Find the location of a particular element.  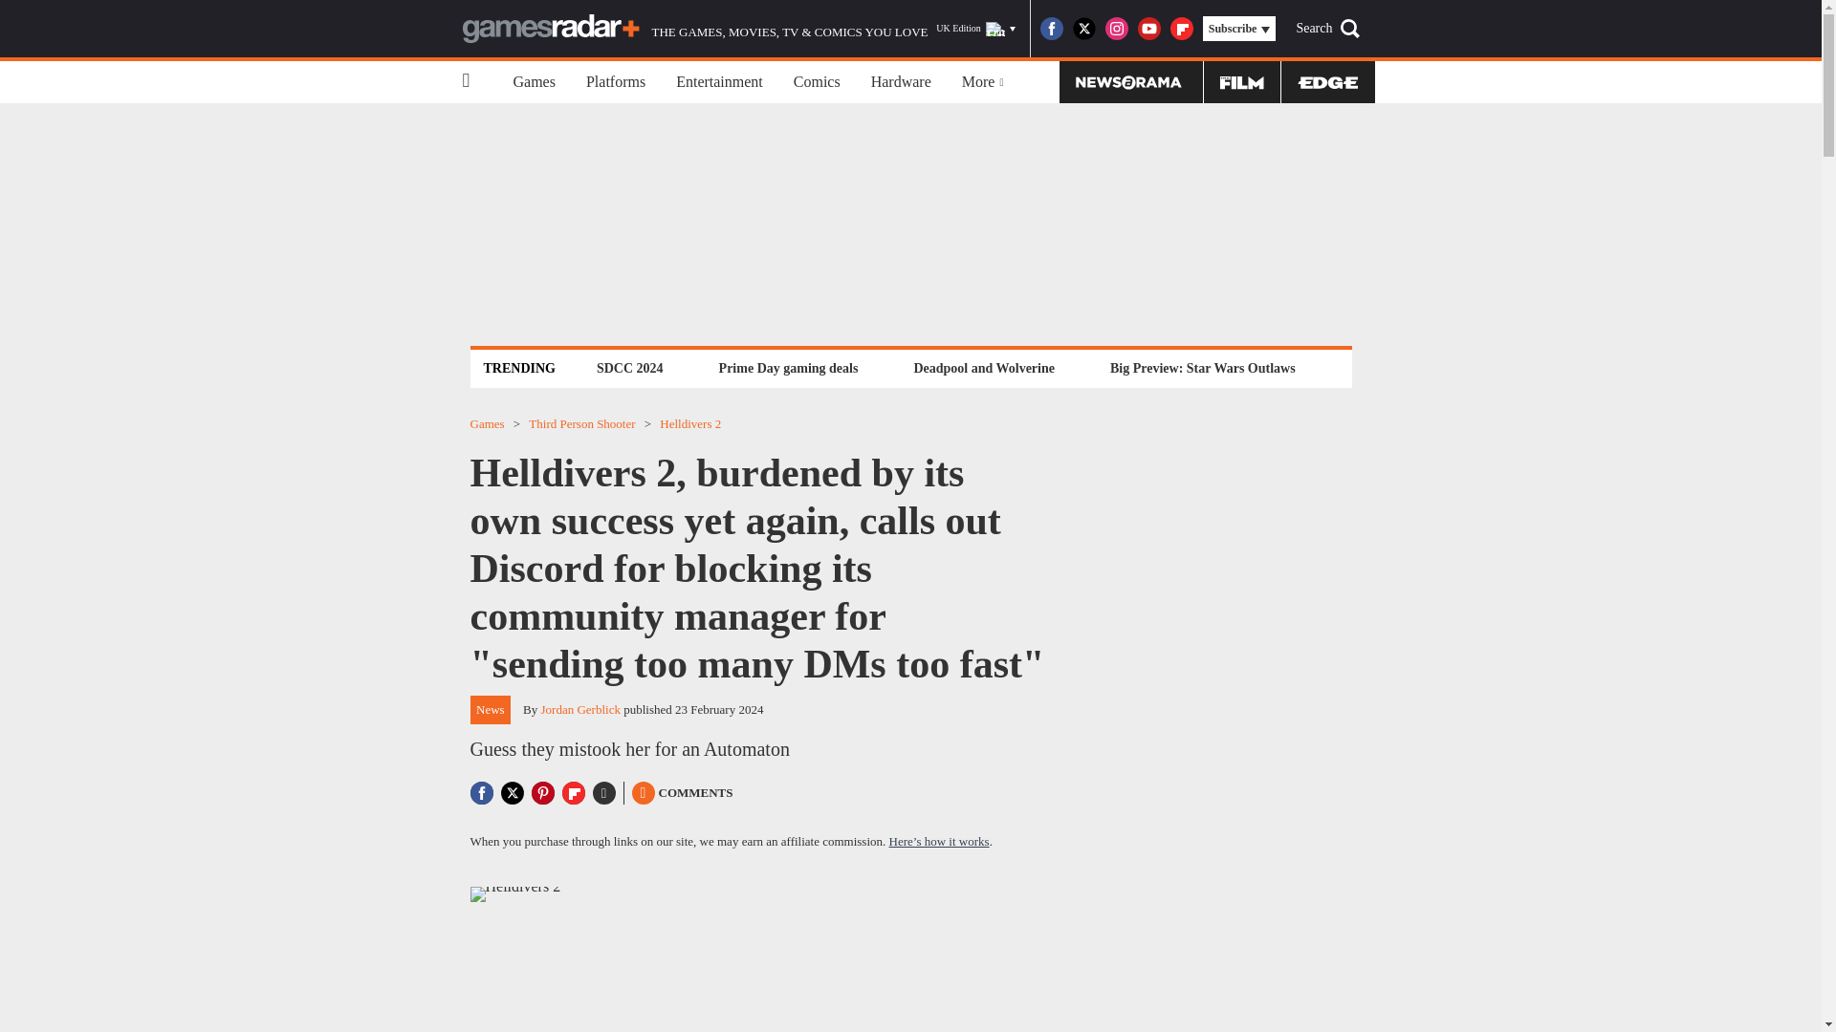

Big Preview: Star Wars Outlaws is located at coordinates (1202, 368).